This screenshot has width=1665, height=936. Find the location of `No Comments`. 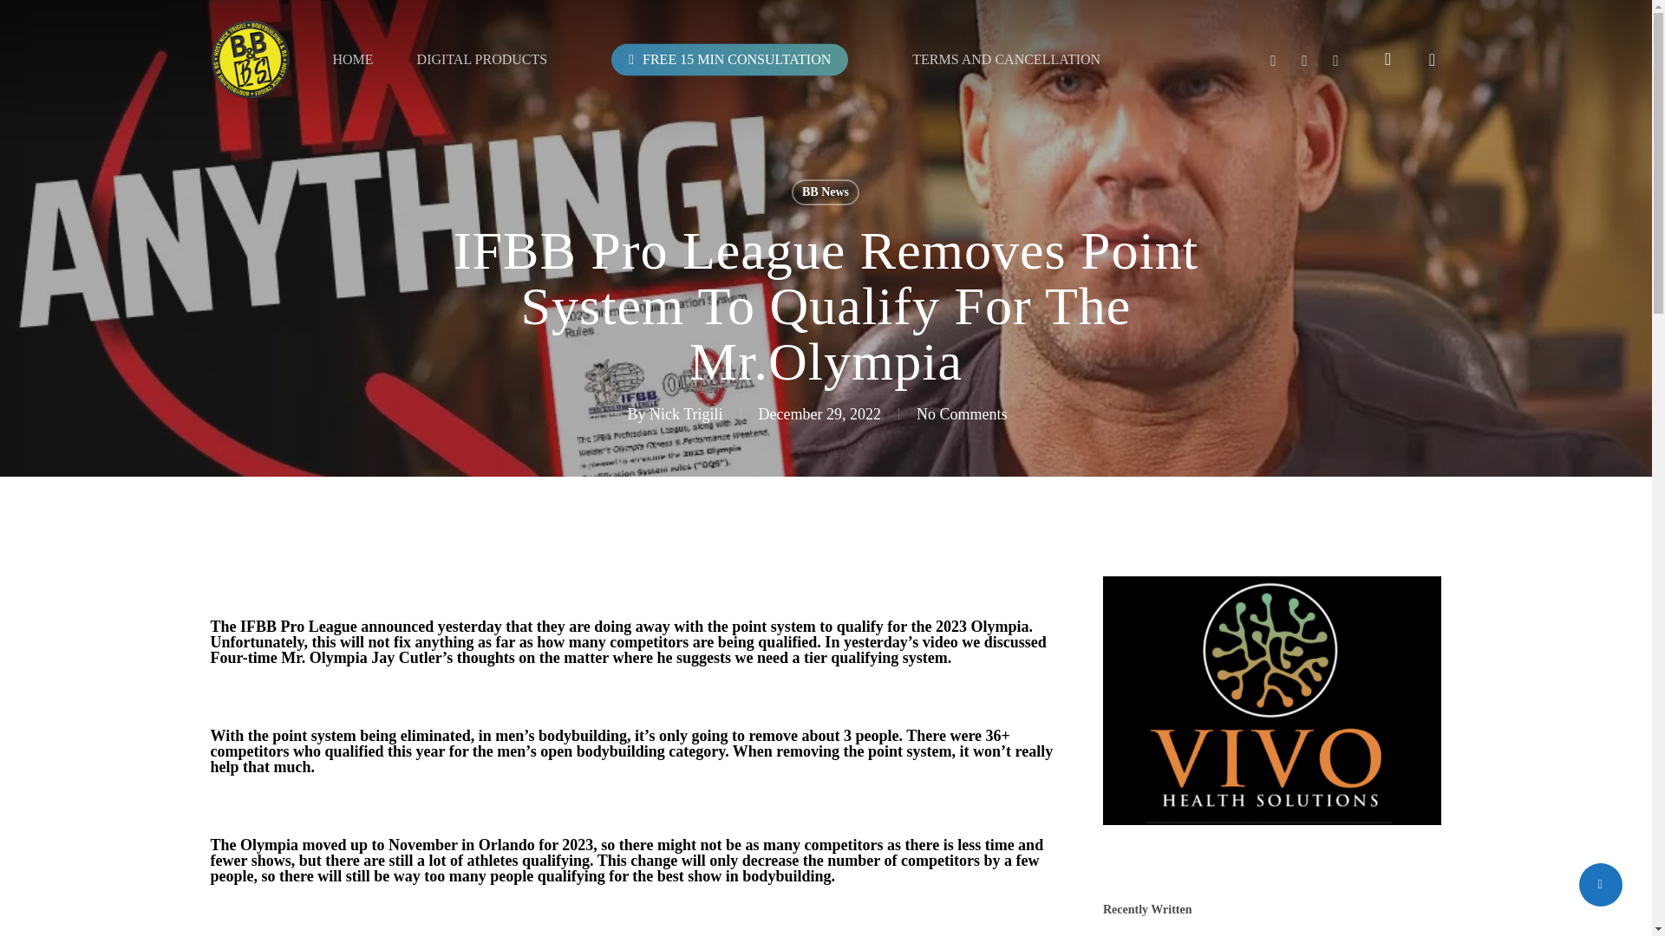

No Comments is located at coordinates (962, 414).